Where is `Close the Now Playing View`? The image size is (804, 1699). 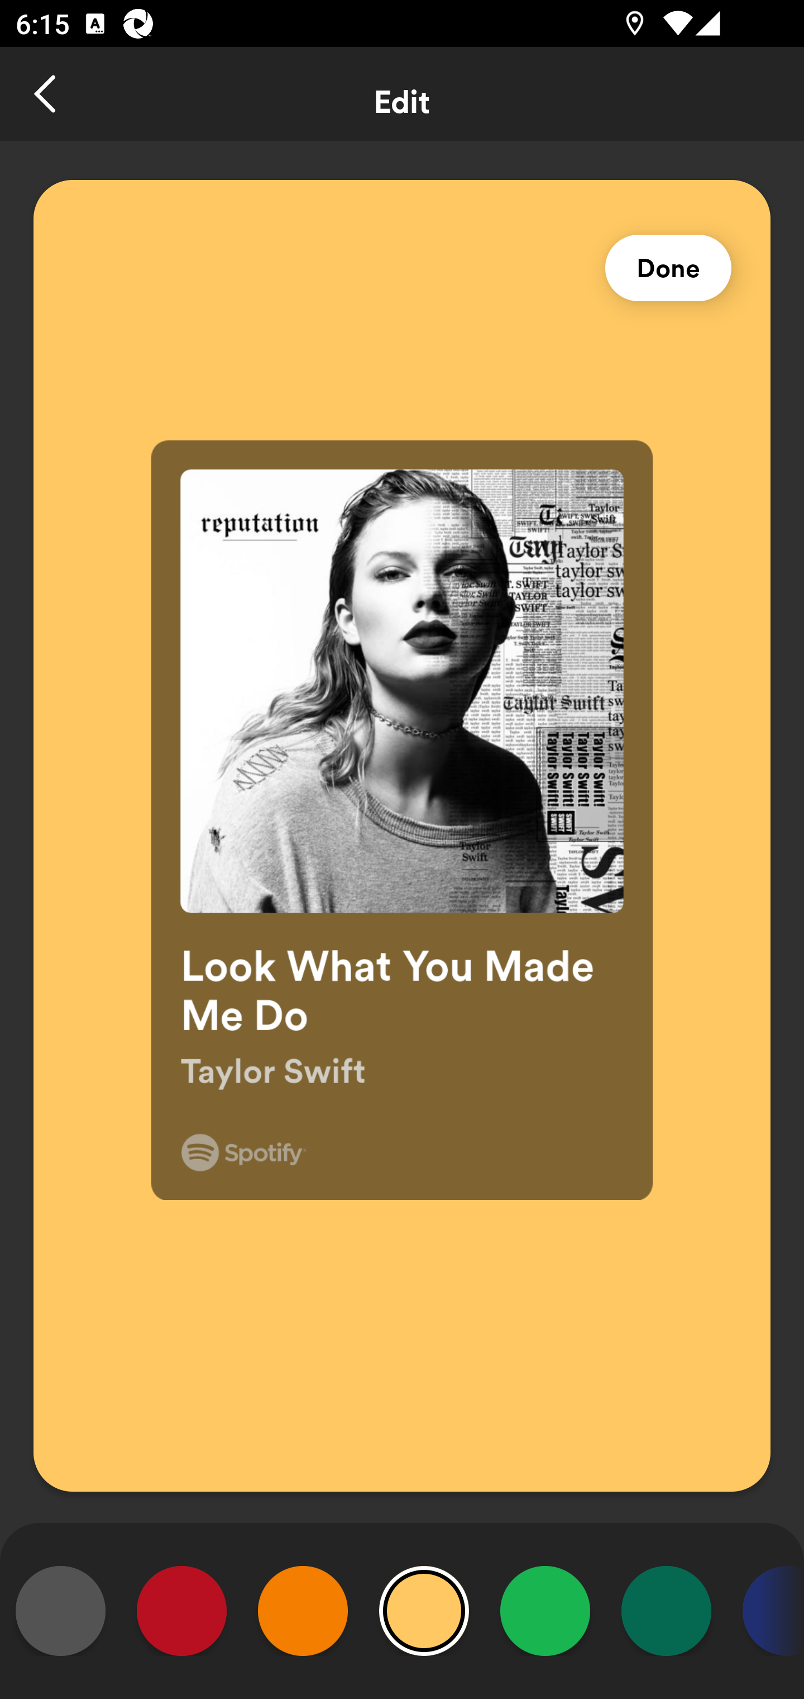 Close the Now Playing View is located at coordinates (47, 94).